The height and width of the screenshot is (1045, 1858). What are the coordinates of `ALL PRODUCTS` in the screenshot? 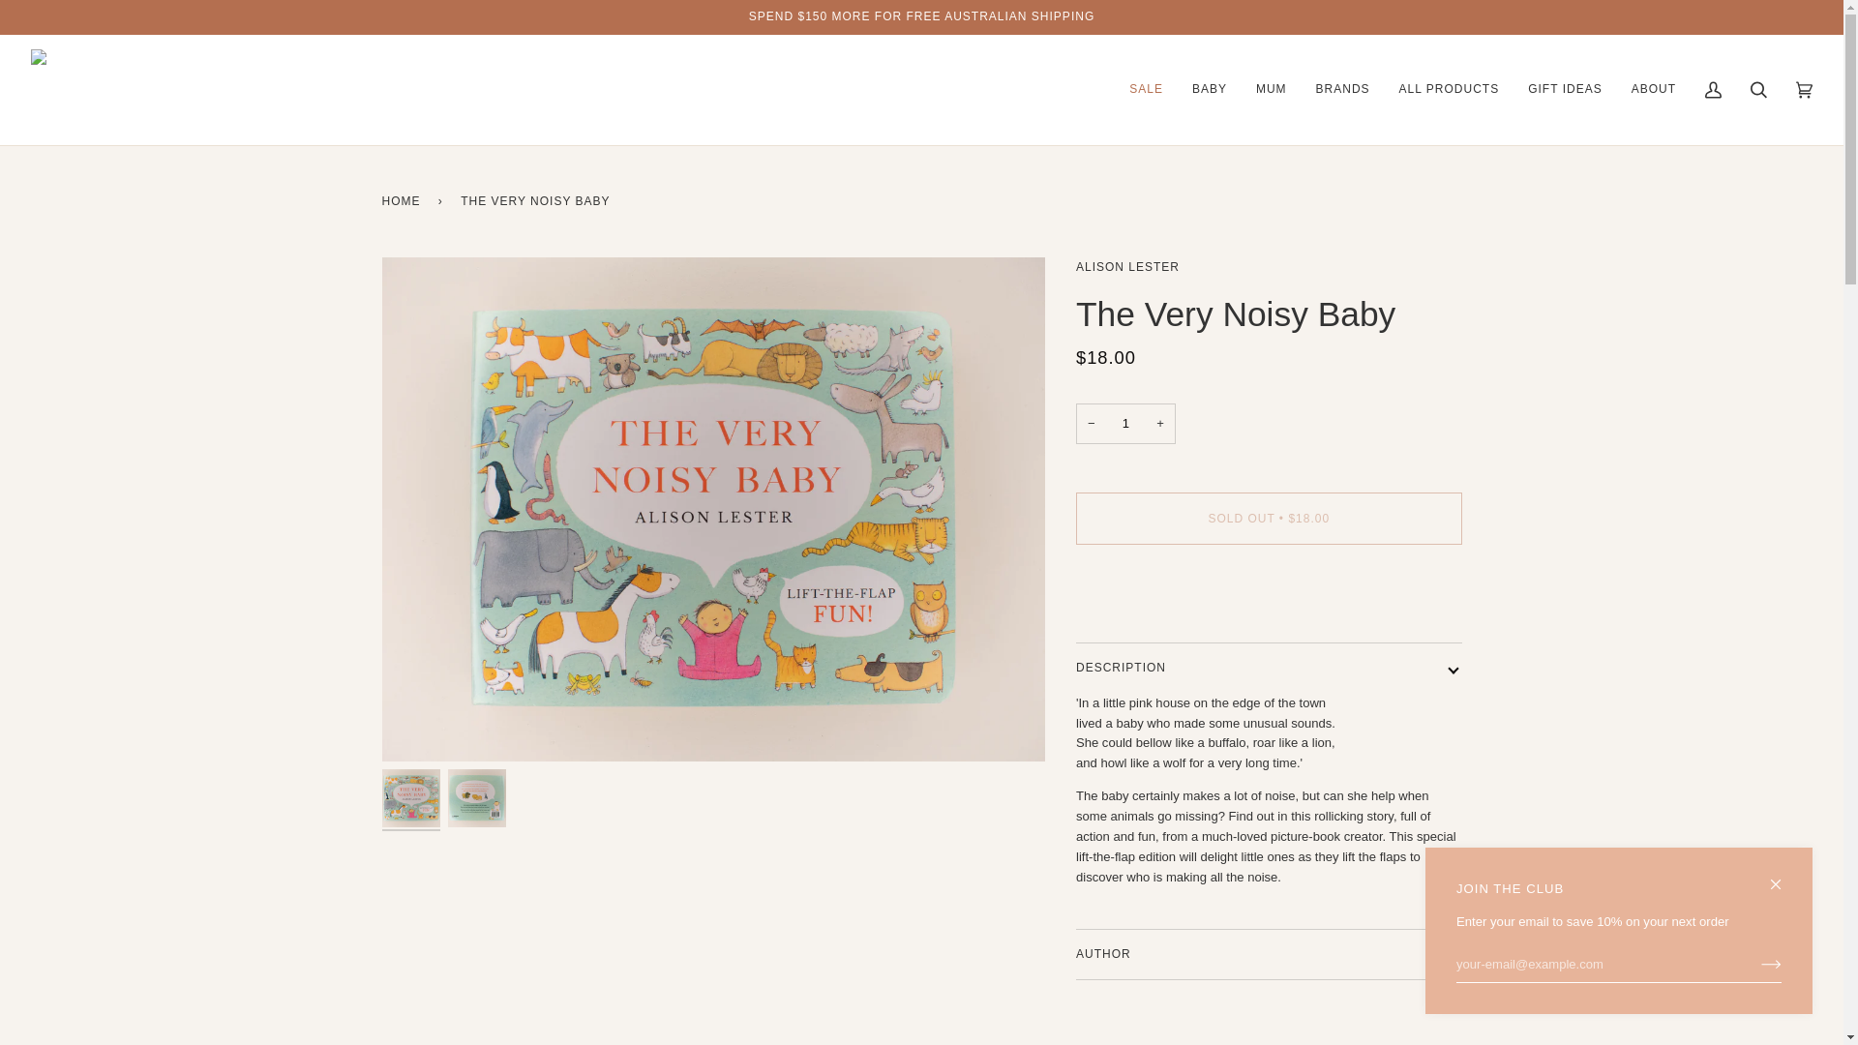 It's located at (1449, 89).